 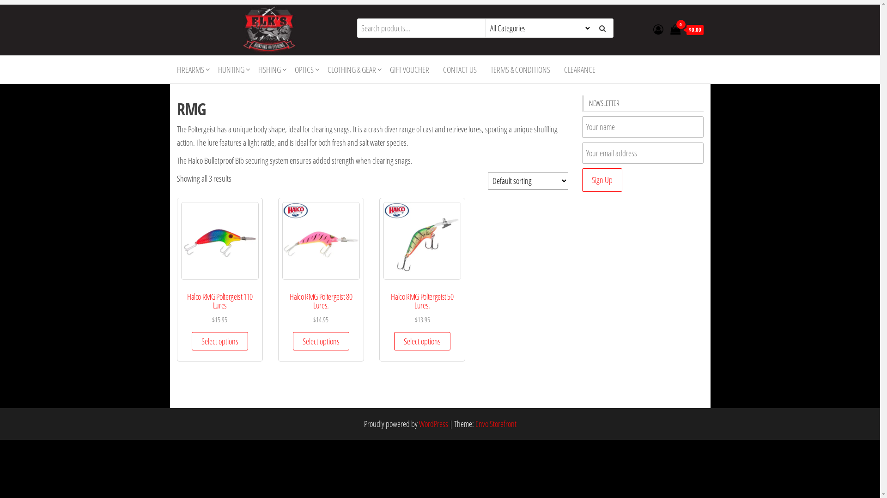 I want to click on My Account, so click(x=658, y=29).